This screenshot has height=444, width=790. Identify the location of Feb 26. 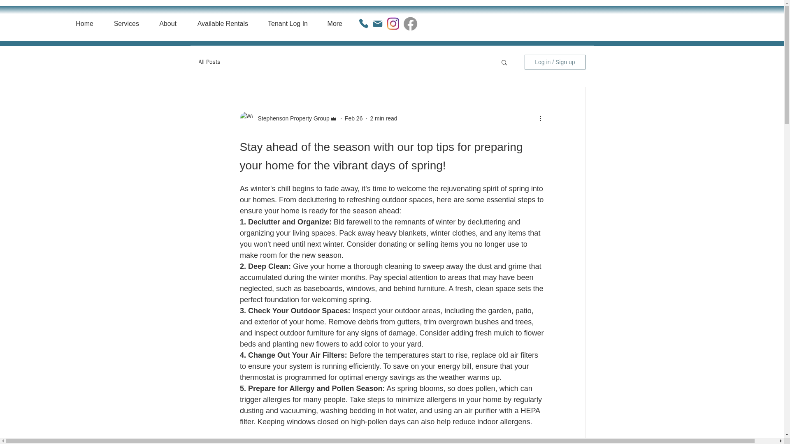
(353, 118).